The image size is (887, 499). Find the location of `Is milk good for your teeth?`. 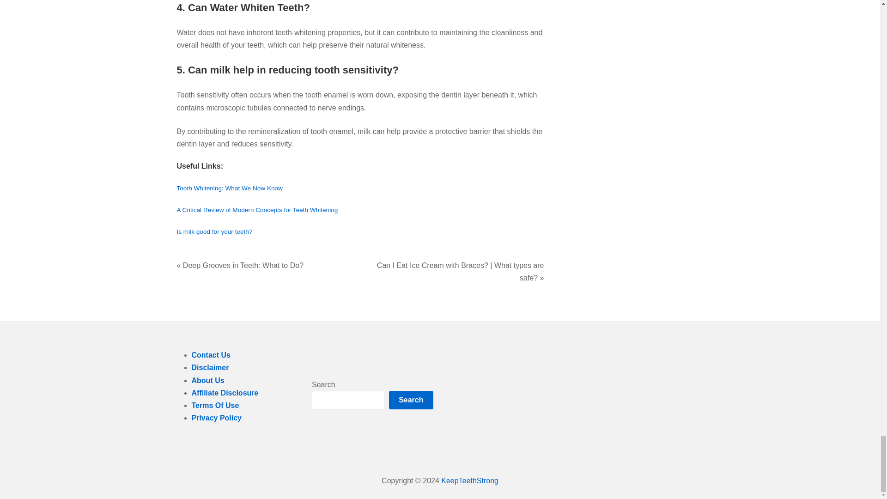

Is milk good for your teeth? is located at coordinates (214, 231).